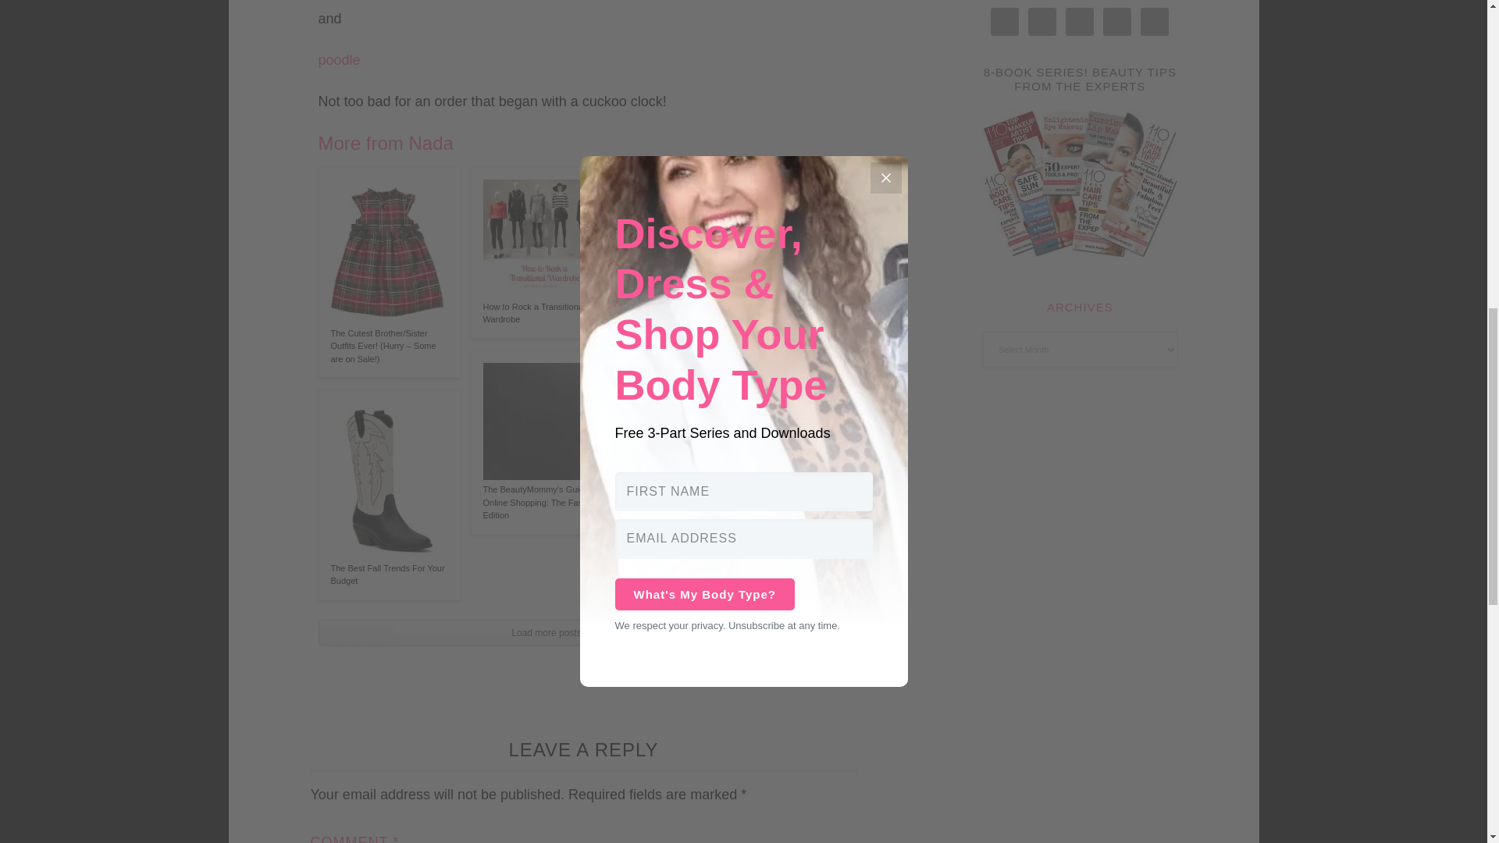  What do you see at coordinates (547, 632) in the screenshot?
I see `Load more posts` at bounding box center [547, 632].